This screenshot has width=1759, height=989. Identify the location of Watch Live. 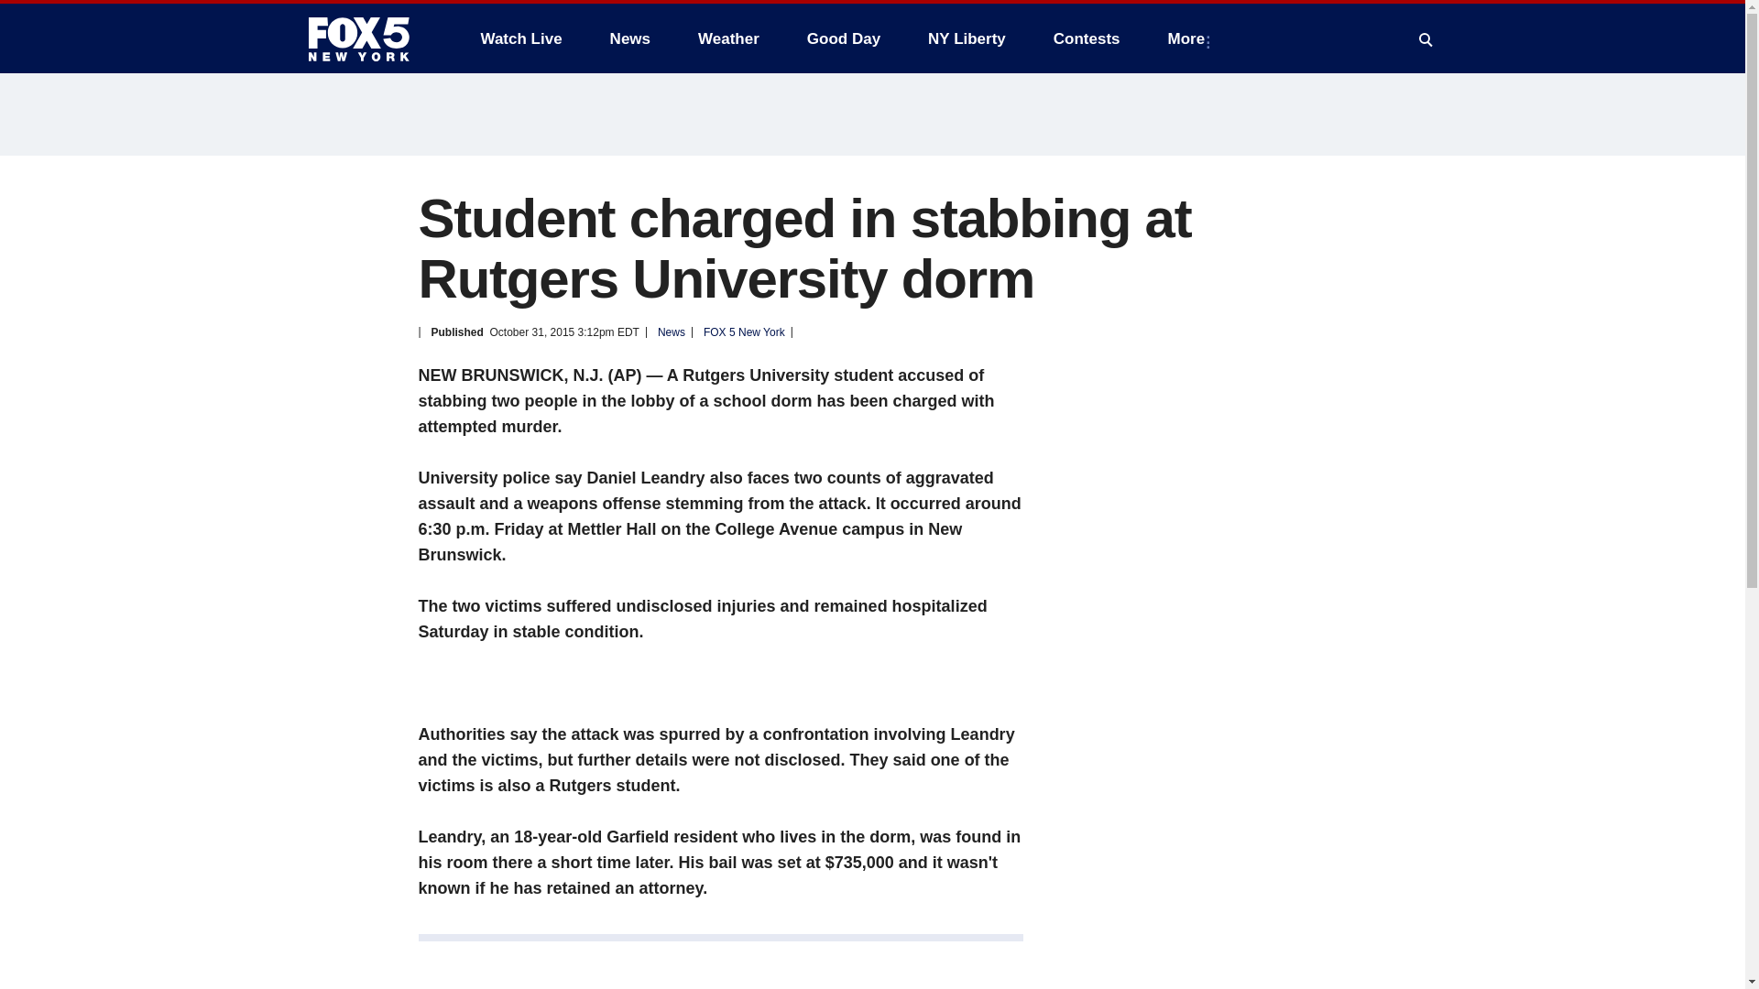
(520, 38).